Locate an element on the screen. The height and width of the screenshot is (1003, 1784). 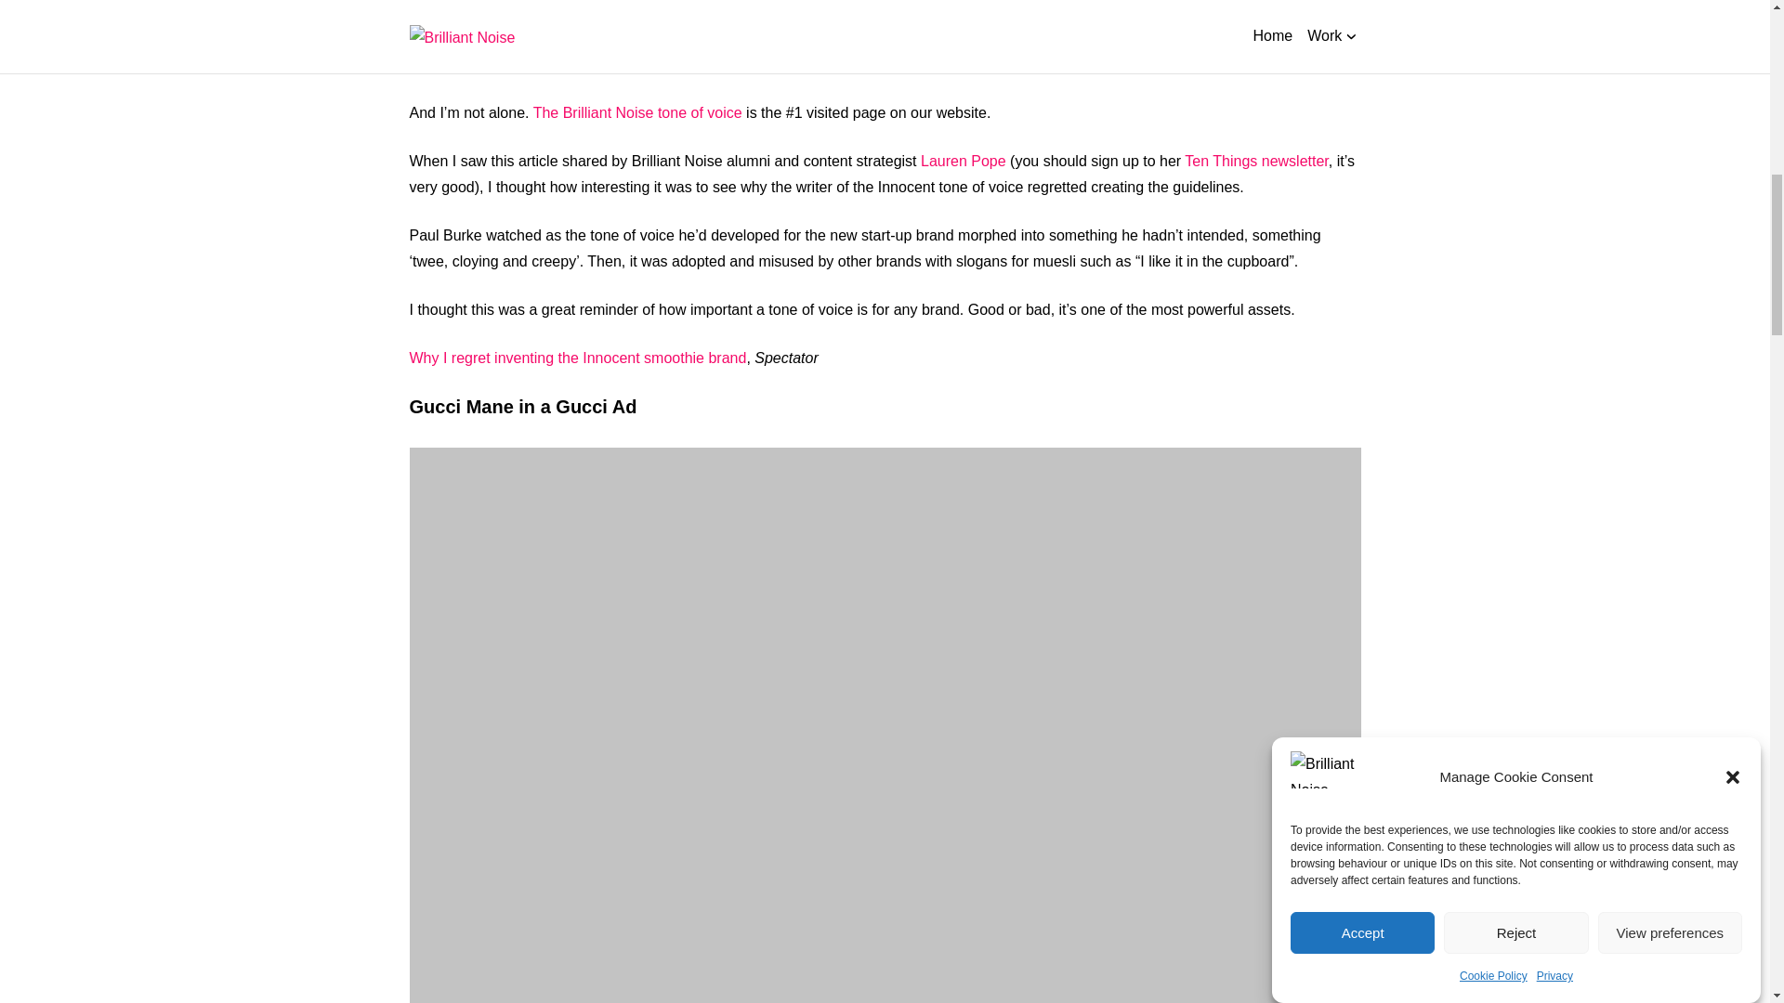
Why I regret inventing the Innocent smoothie brand is located at coordinates (576, 358).